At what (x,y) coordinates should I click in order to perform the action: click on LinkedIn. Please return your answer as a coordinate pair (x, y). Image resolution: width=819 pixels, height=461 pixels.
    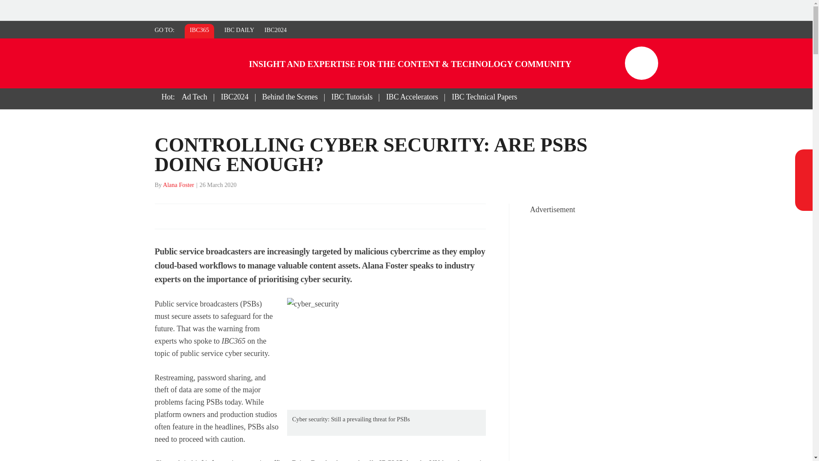
    Looking at the image, I should click on (803, 188).